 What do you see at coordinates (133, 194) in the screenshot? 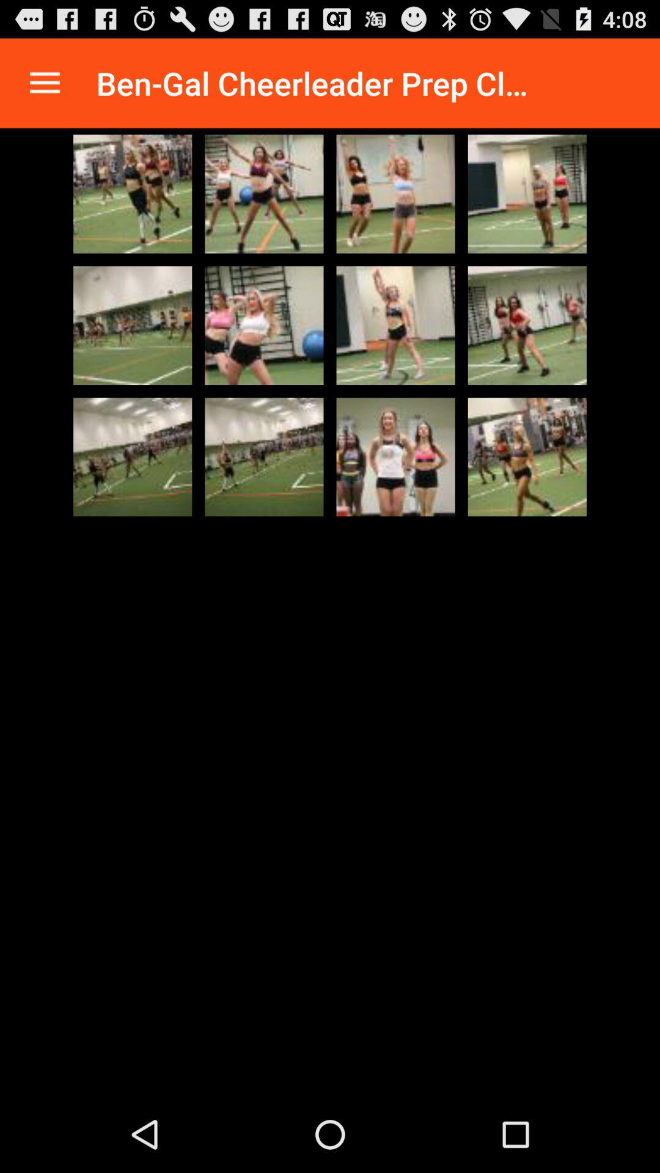
I see `enlarge this image` at bounding box center [133, 194].